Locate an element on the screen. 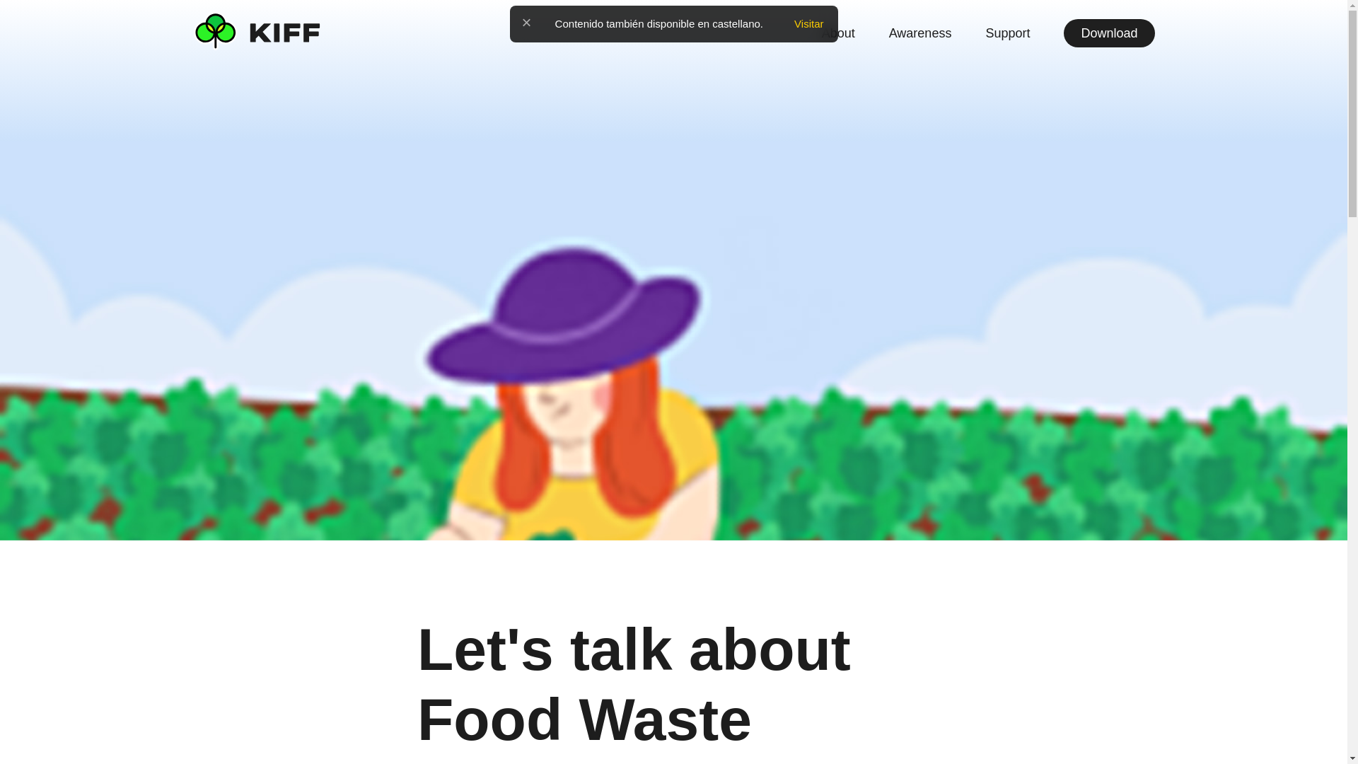 This screenshot has height=764, width=1358. Download is located at coordinates (1109, 33).